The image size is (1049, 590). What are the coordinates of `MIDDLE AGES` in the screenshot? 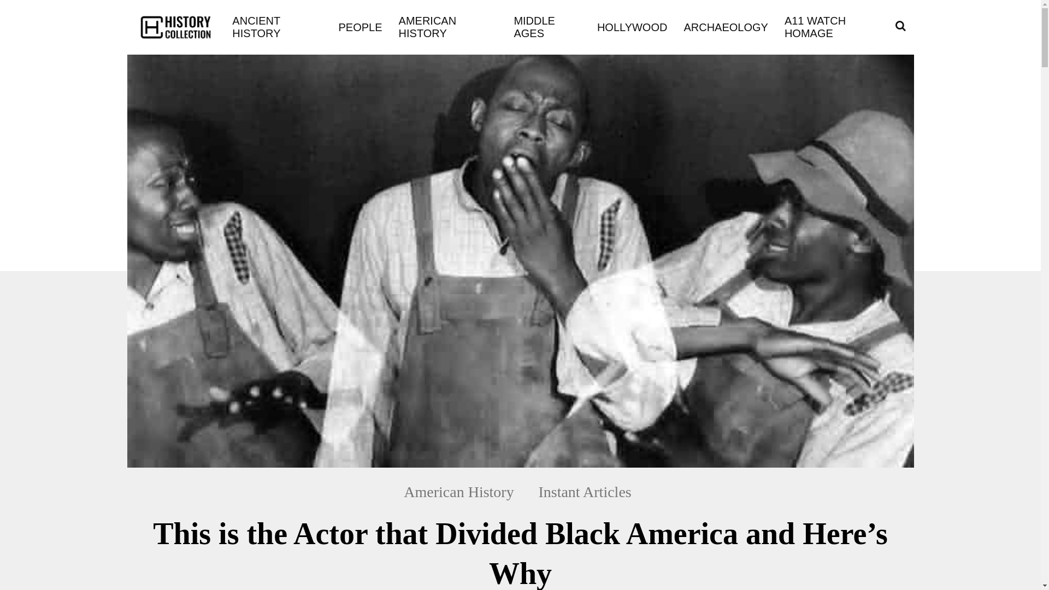 It's located at (546, 27).